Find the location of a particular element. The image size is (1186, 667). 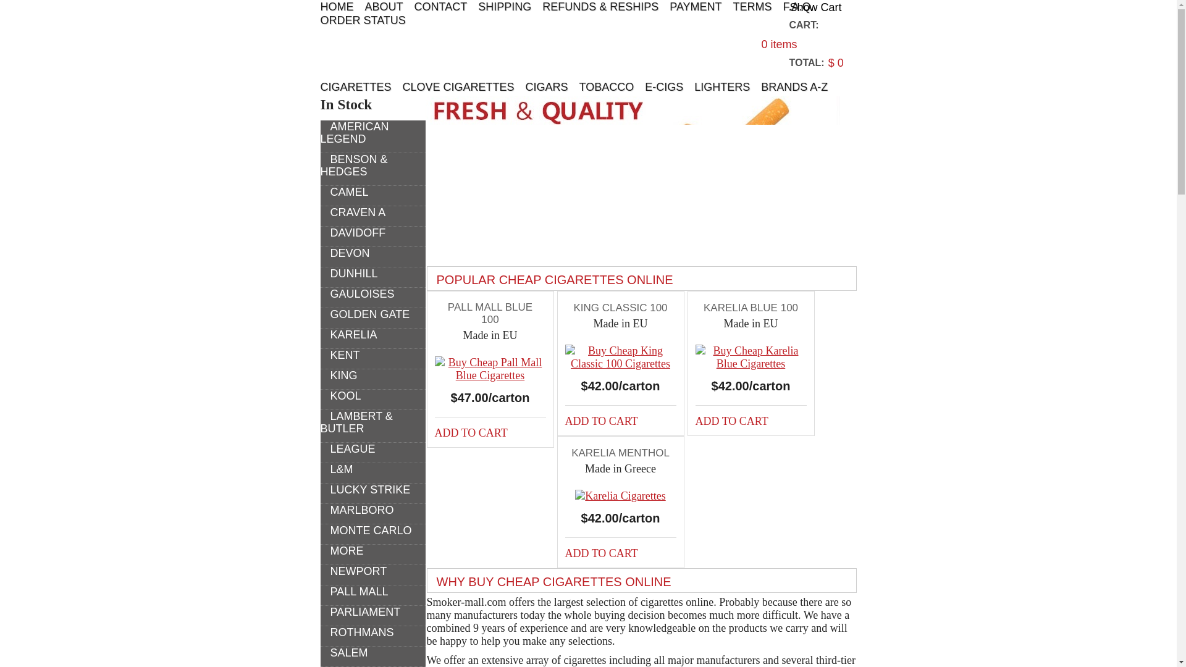

MARLBORO is located at coordinates (357, 510).